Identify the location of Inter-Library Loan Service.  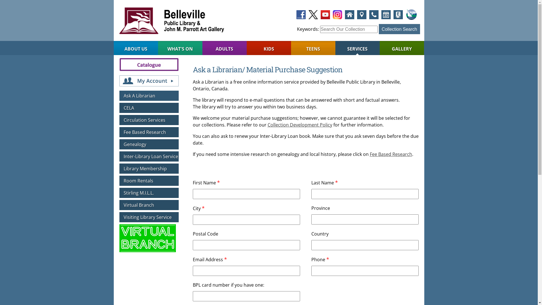
(149, 156).